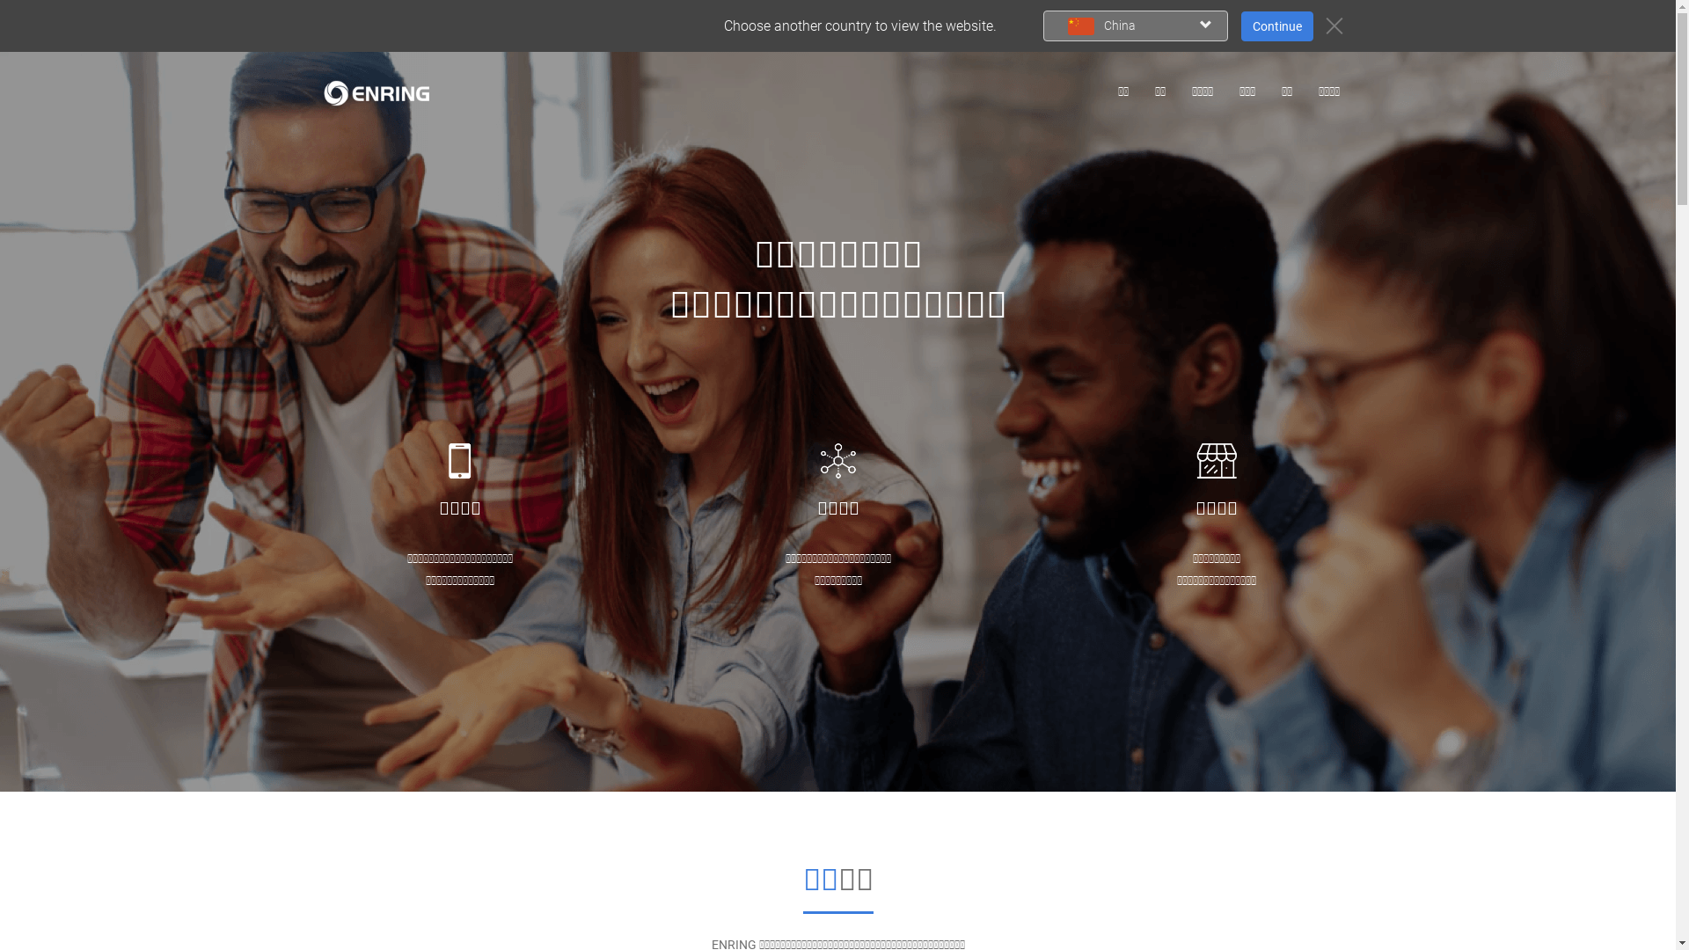  I want to click on China, so click(1136, 26).